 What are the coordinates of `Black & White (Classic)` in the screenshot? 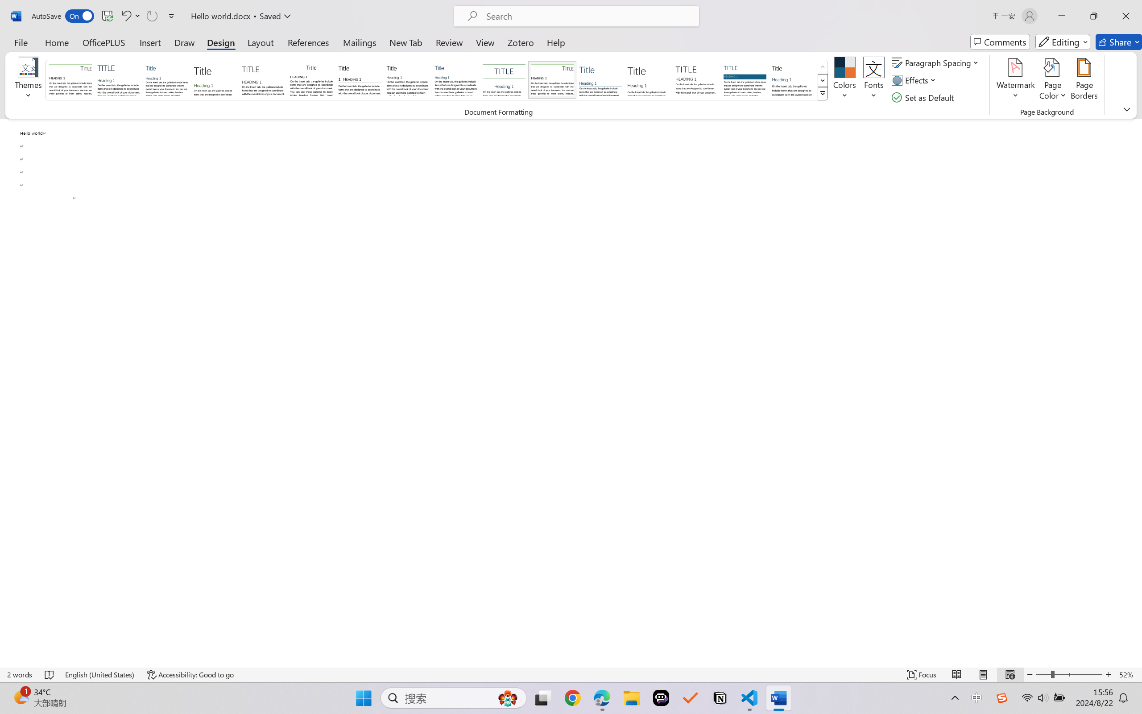 It's located at (311, 79).